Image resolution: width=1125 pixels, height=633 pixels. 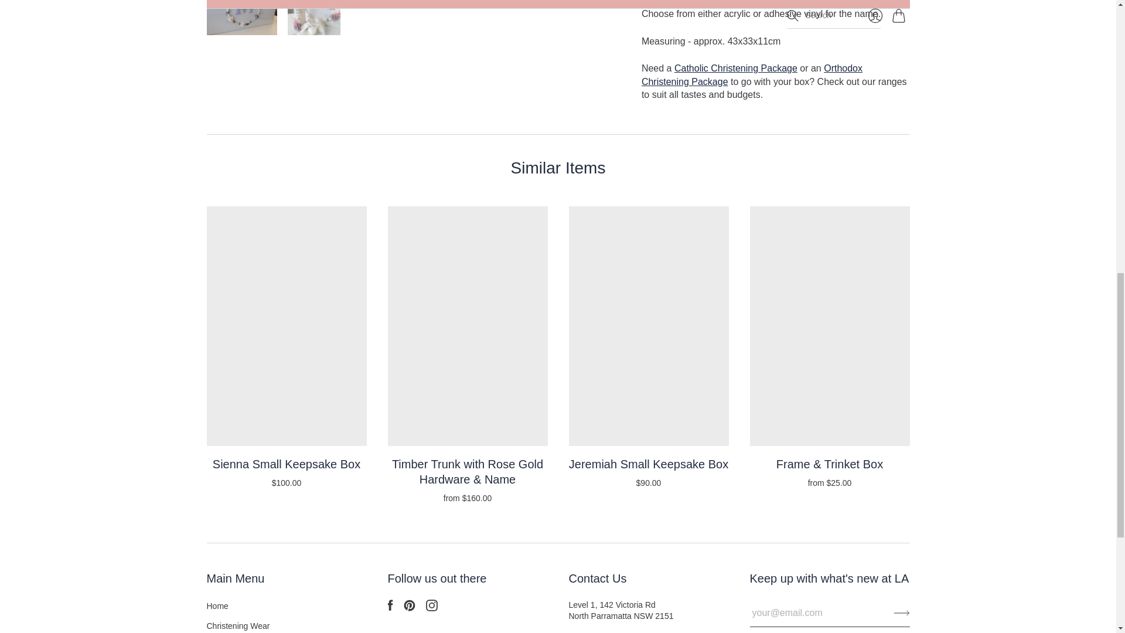 What do you see at coordinates (752, 74) in the screenshot?
I see `Orthodox Christening Packages` at bounding box center [752, 74].